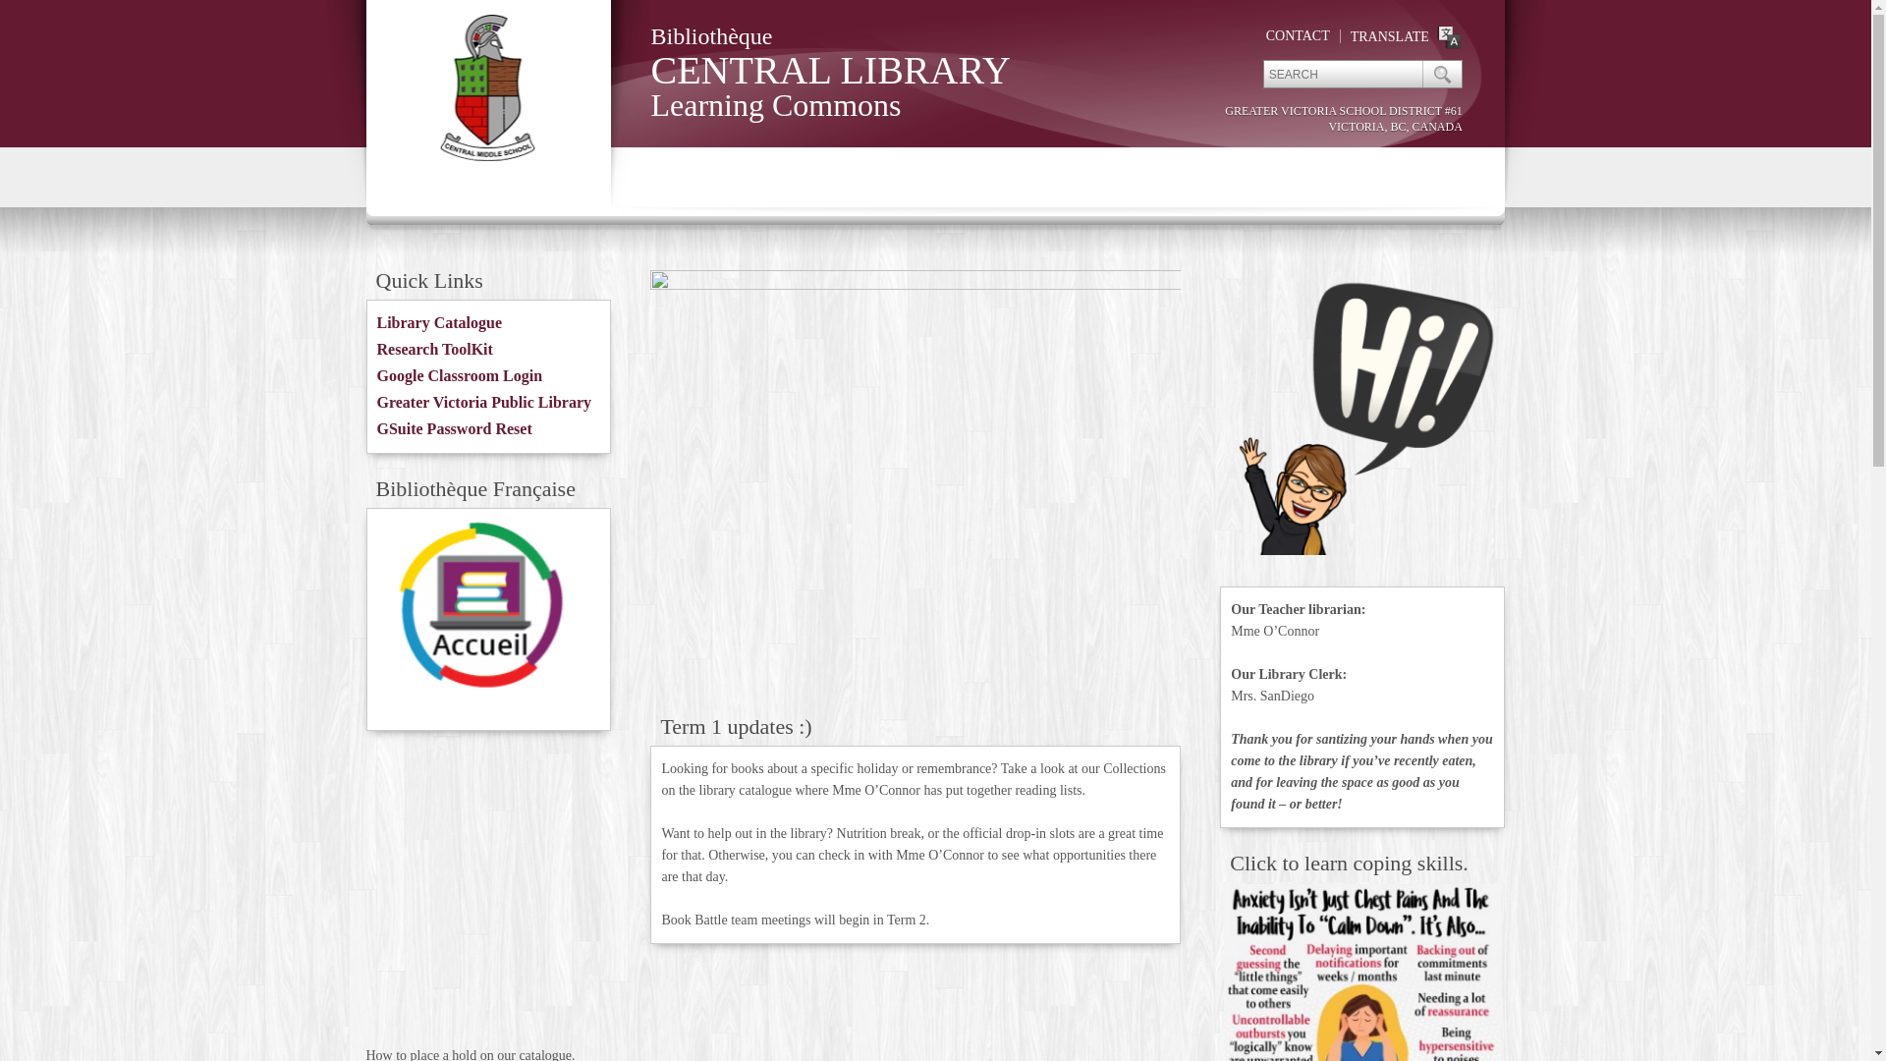  I want to click on Research ToolKit, so click(435, 350).